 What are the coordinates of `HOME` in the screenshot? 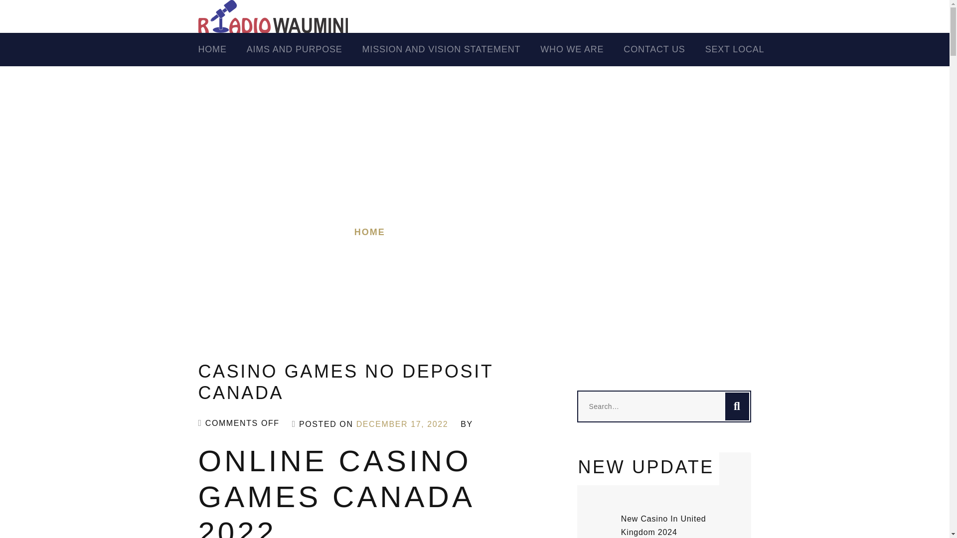 It's located at (222, 50).